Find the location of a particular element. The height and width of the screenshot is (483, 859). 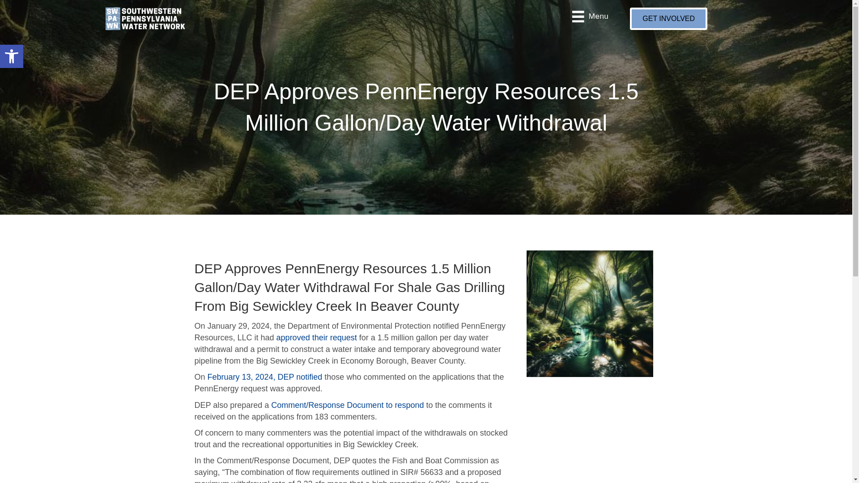

February 13, 2024, DEP notified is located at coordinates (145, 19).